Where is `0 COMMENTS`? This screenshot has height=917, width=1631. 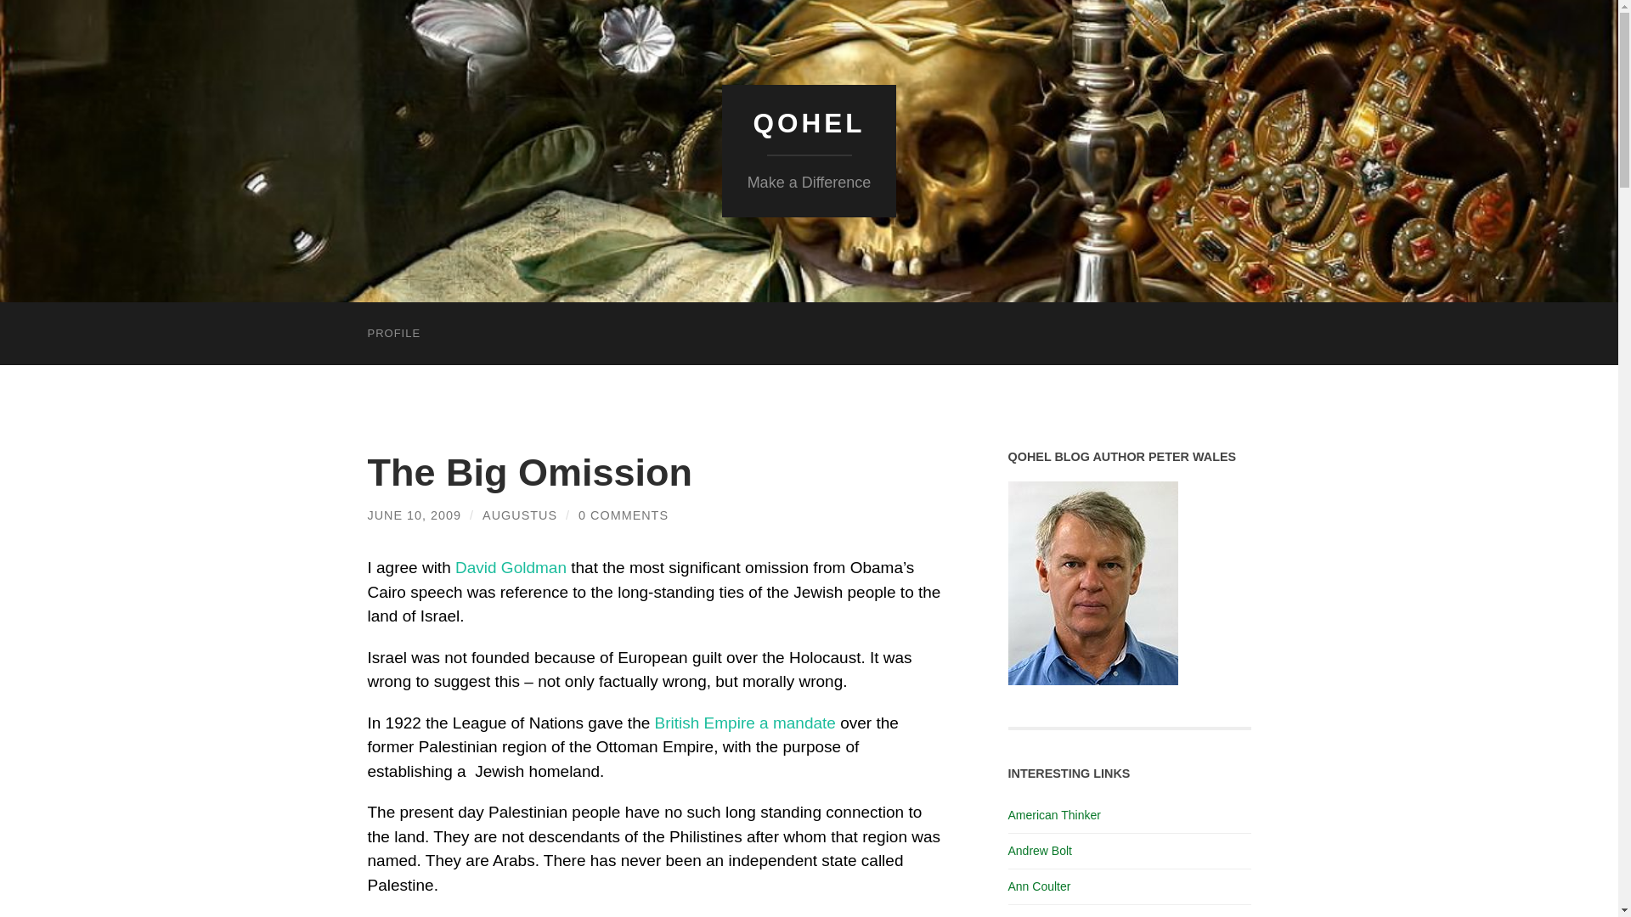 0 COMMENTS is located at coordinates (624, 515).